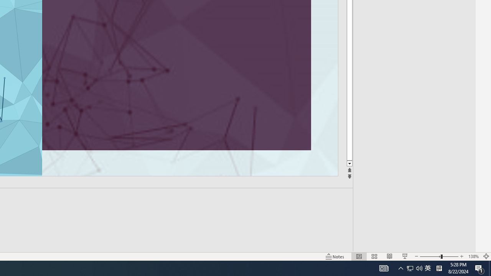 The image size is (491, 276). Describe the element at coordinates (462, 256) in the screenshot. I see `Zoom In` at that location.